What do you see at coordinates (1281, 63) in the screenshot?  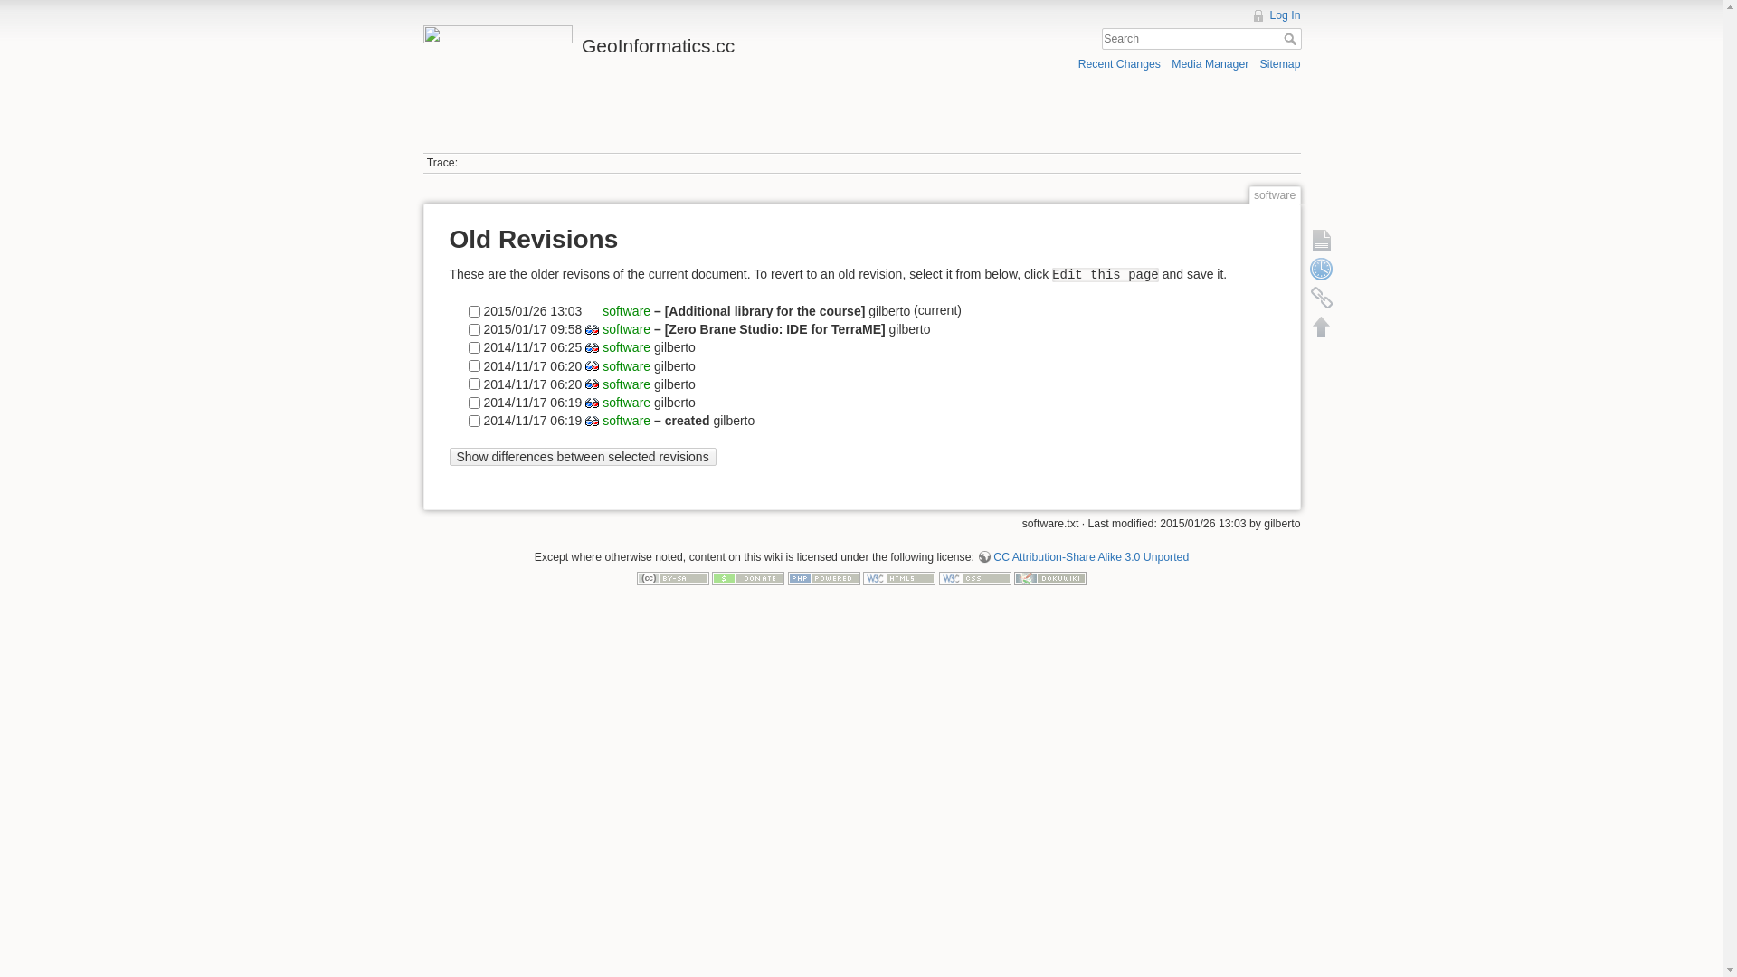 I see `Sitemap` at bounding box center [1281, 63].